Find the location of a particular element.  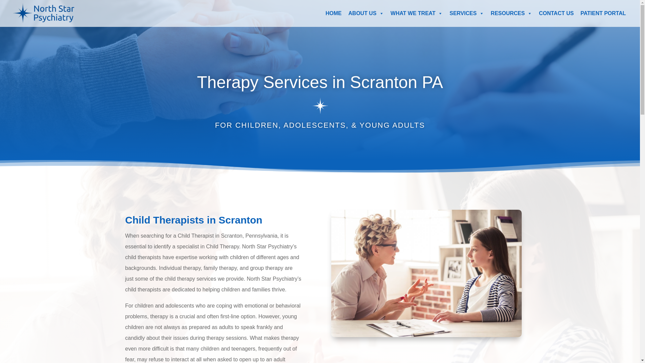

RESOURCES is located at coordinates (511, 13).